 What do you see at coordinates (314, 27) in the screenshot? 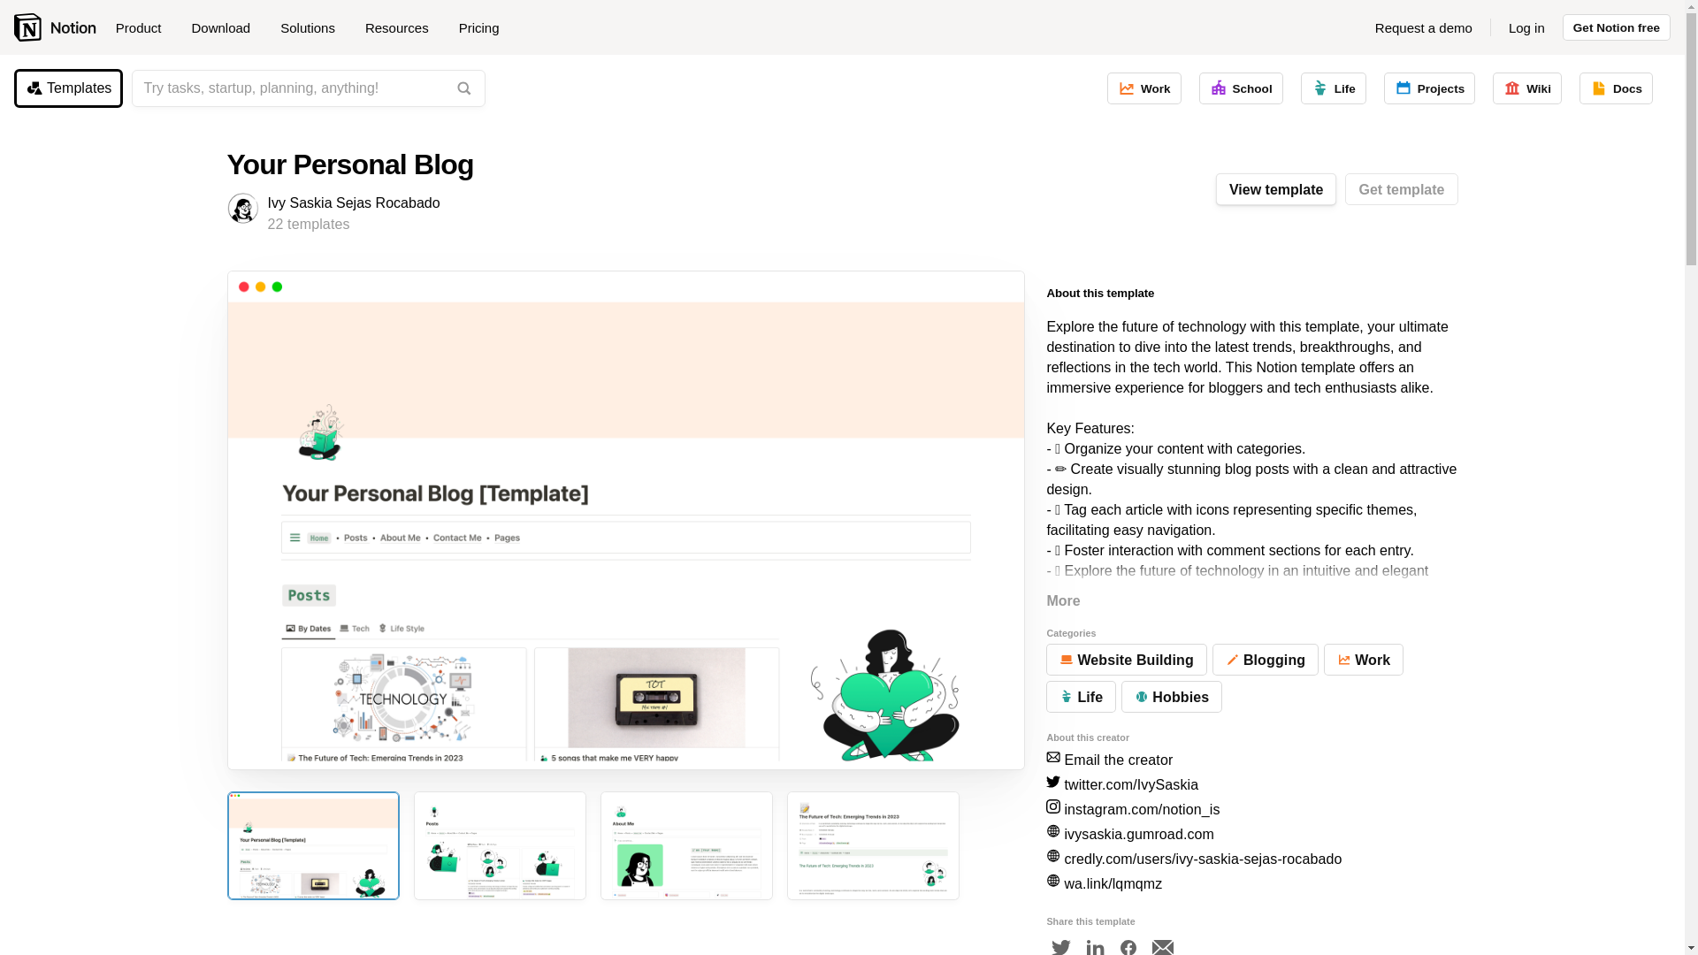
I see `Solutions` at bounding box center [314, 27].